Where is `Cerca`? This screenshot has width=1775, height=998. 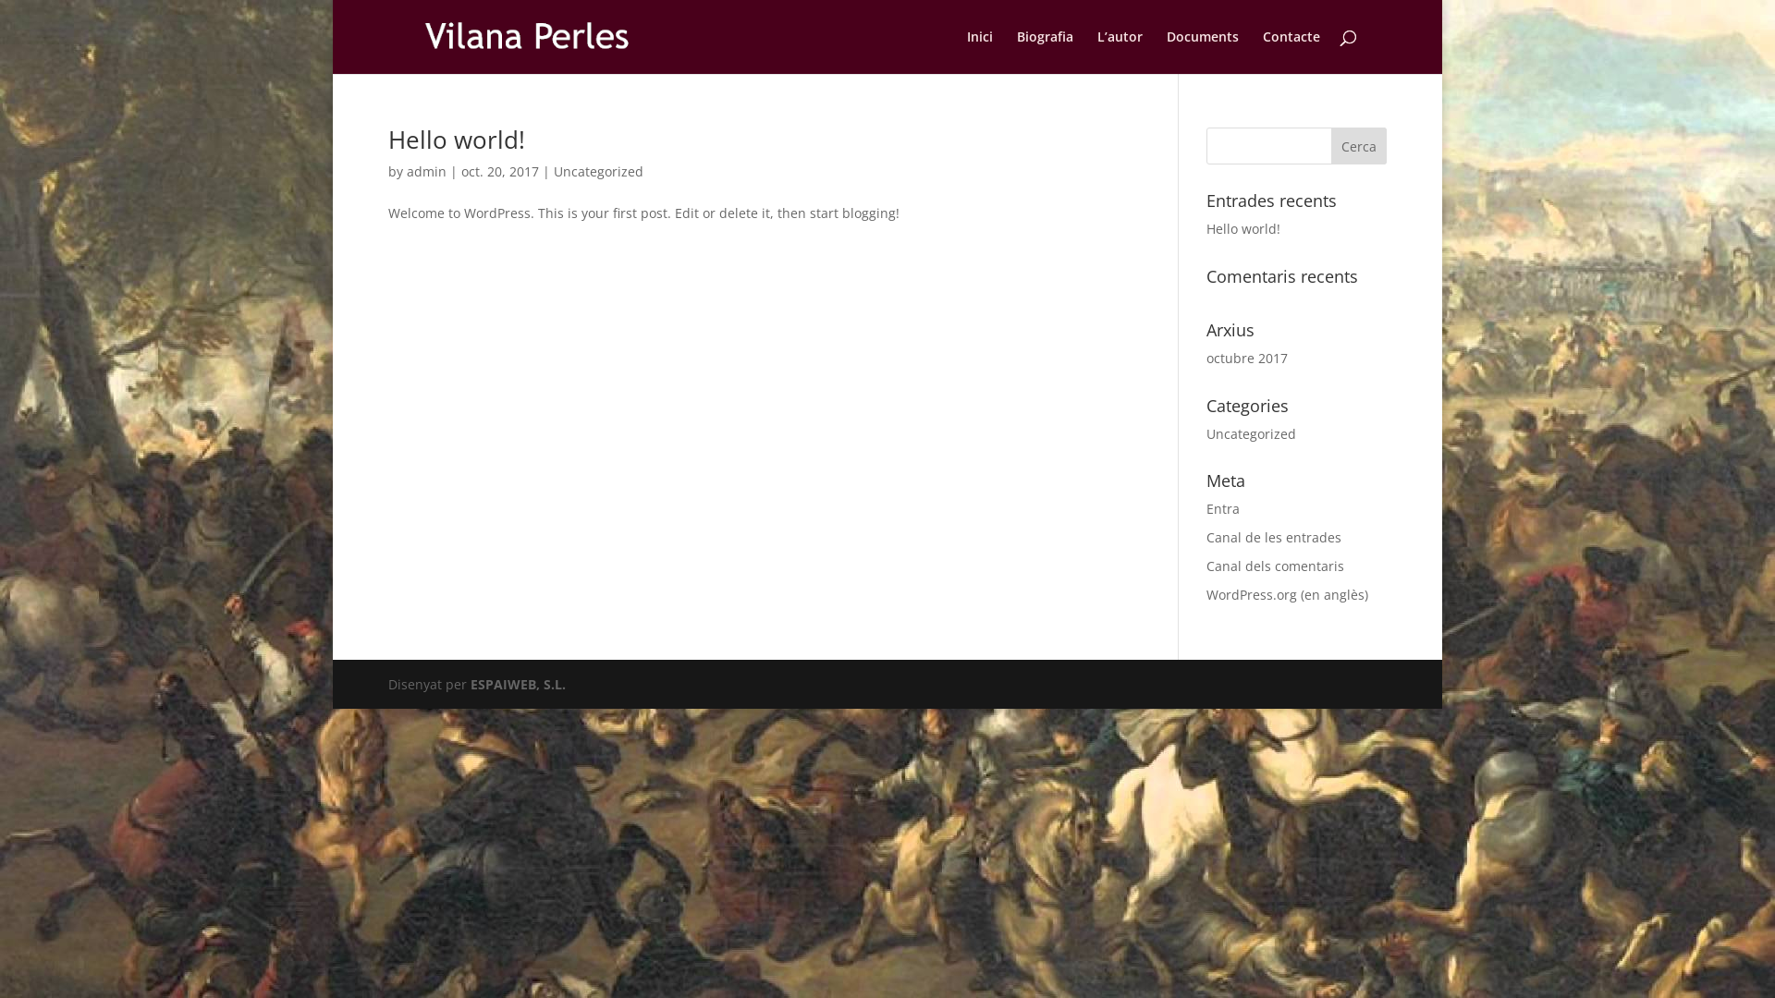
Cerca is located at coordinates (1359, 146).